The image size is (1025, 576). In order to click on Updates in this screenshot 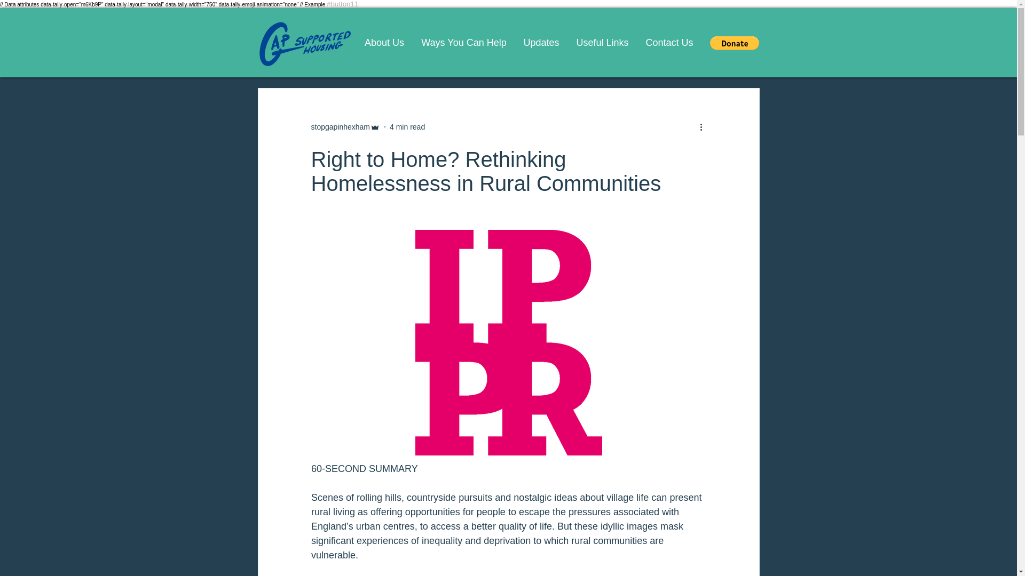, I will do `click(541, 43)`.